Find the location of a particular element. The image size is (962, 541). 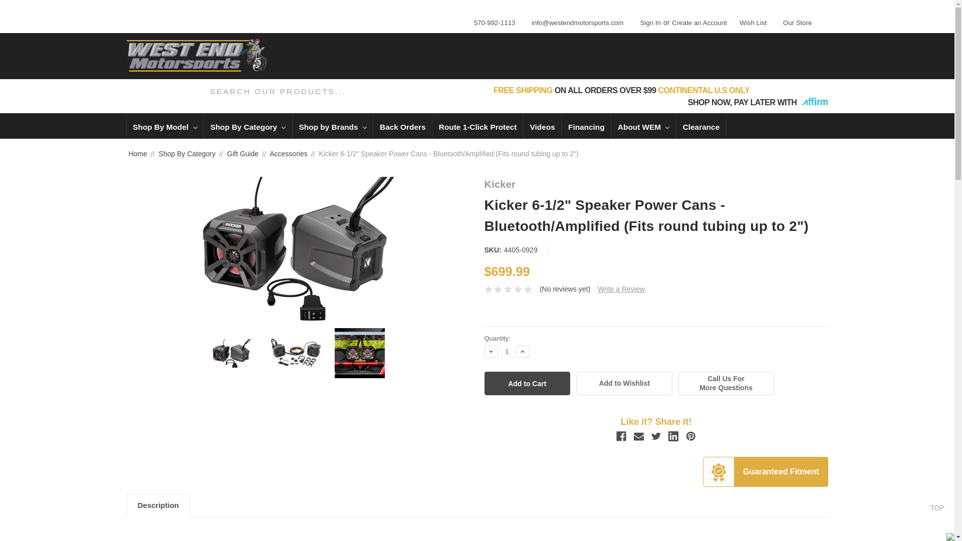

Pinterest is located at coordinates (690, 436).